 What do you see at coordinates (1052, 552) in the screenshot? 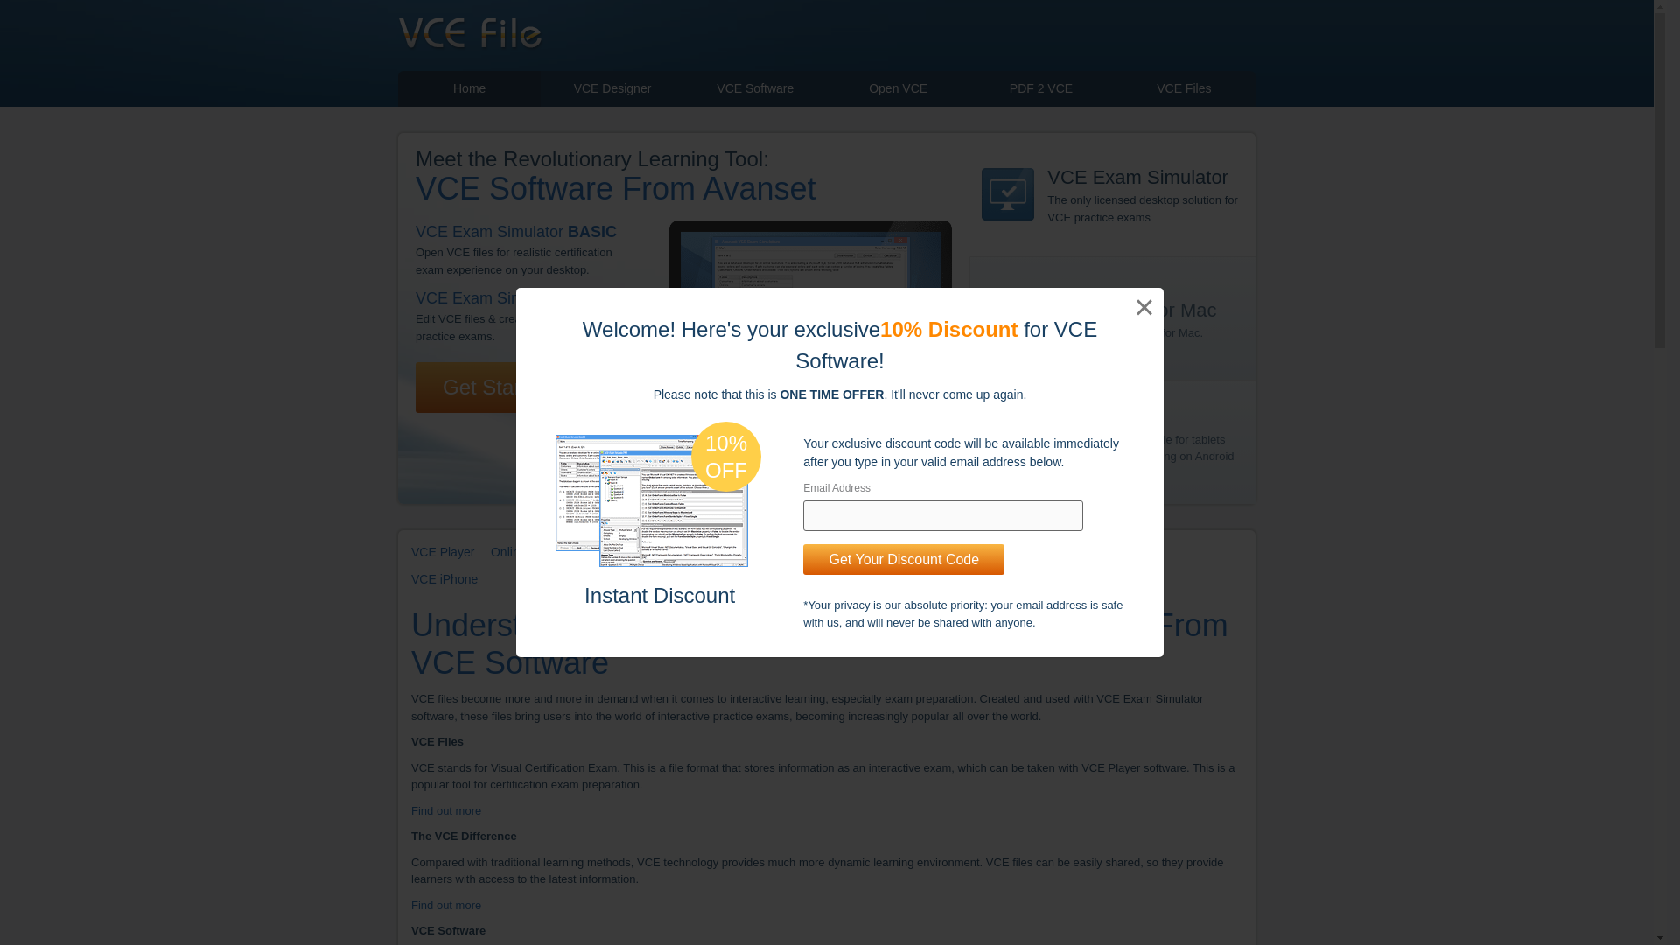
I see `VCE Viewers` at bounding box center [1052, 552].